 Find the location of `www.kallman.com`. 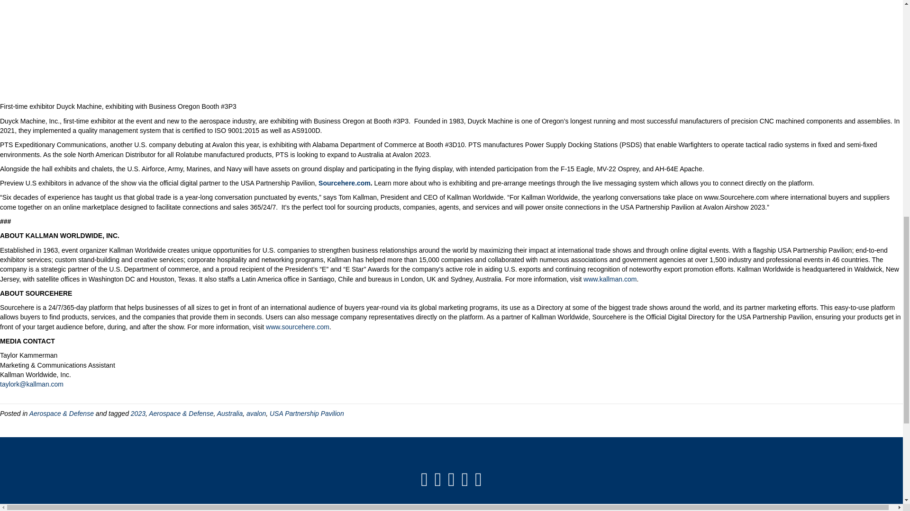

www.kallman.com is located at coordinates (610, 279).